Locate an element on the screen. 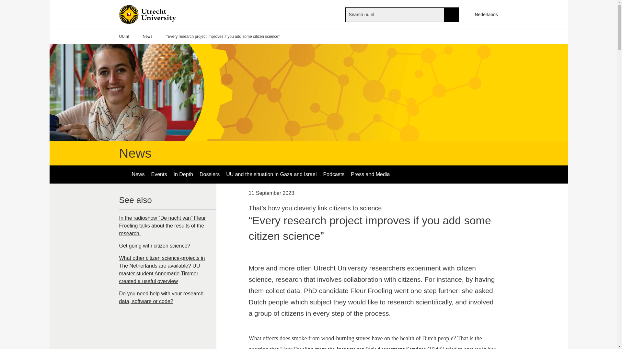 This screenshot has width=622, height=349. Nederlands is located at coordinates (483, 14).